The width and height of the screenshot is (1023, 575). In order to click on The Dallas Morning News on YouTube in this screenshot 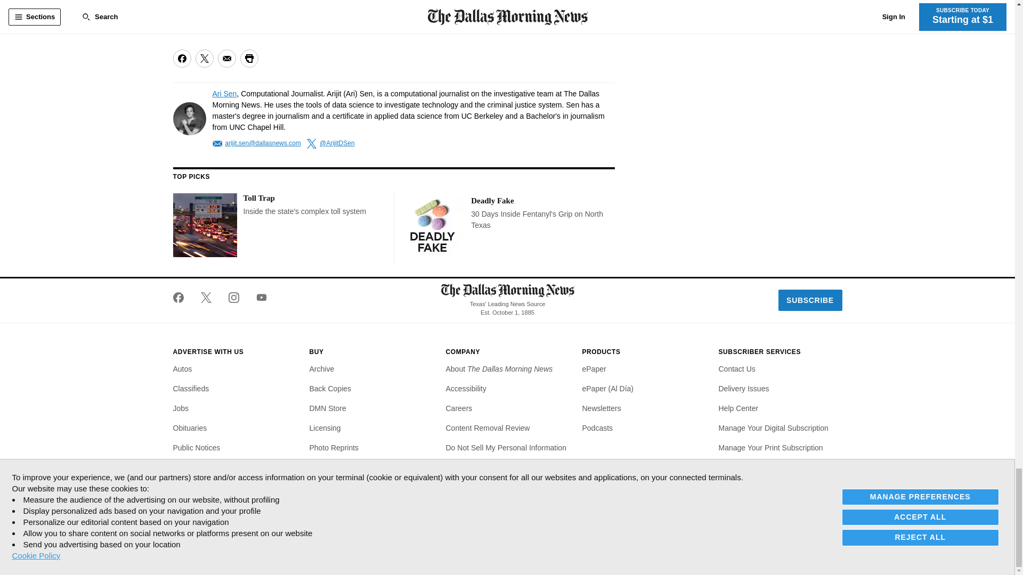, I will do `click(257, 297)`.